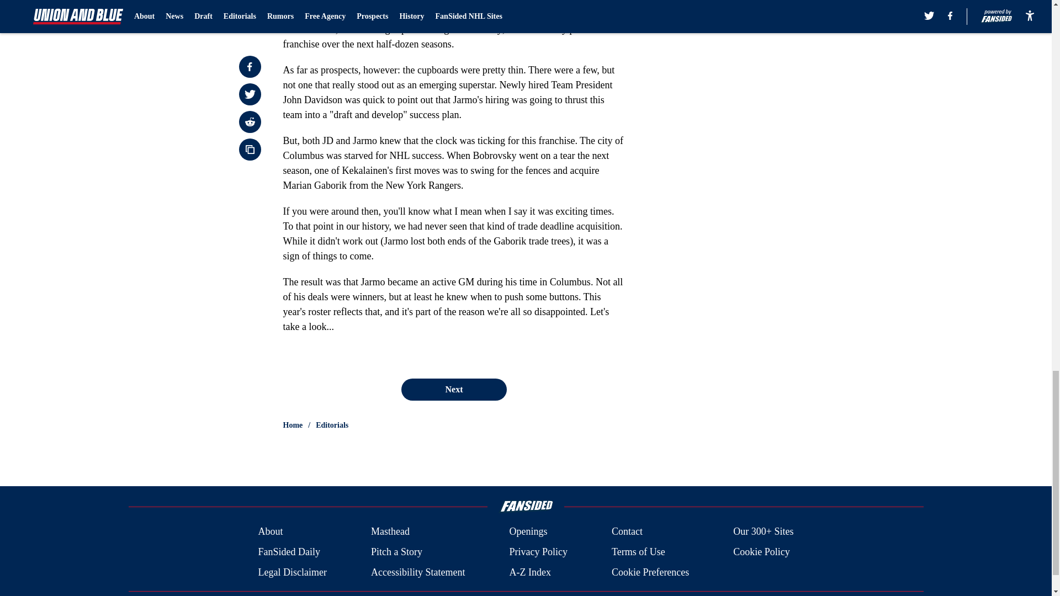 This screenshot has height=596, width=1060. I want to click on Home, so click(293, 425).